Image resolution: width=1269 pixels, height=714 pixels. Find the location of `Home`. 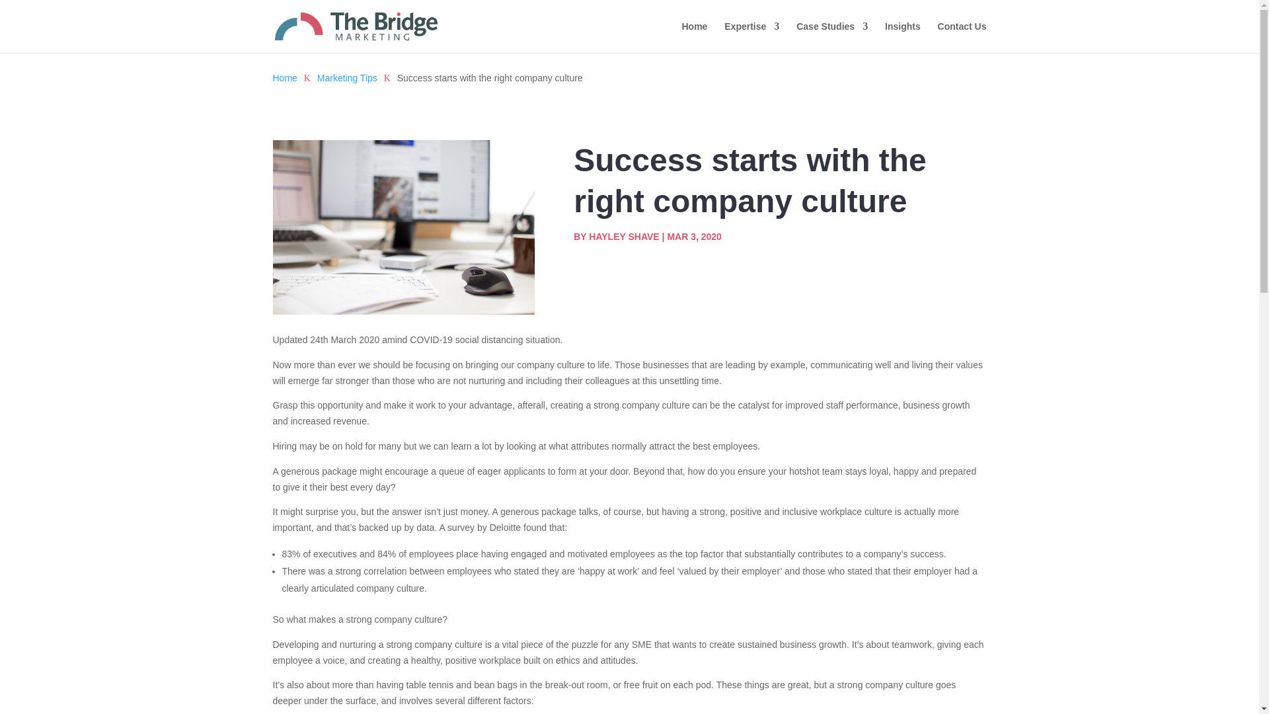

Home is located at coordinates (284, 78).